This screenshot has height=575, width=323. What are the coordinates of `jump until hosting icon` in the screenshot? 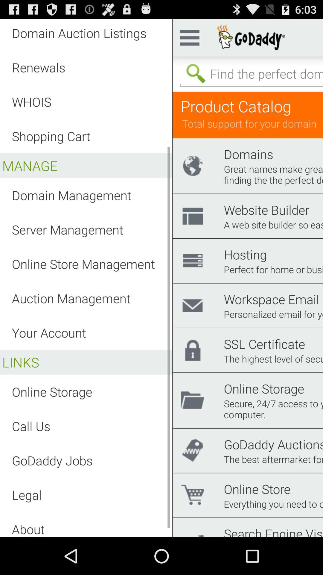 It's located at (245, 255).